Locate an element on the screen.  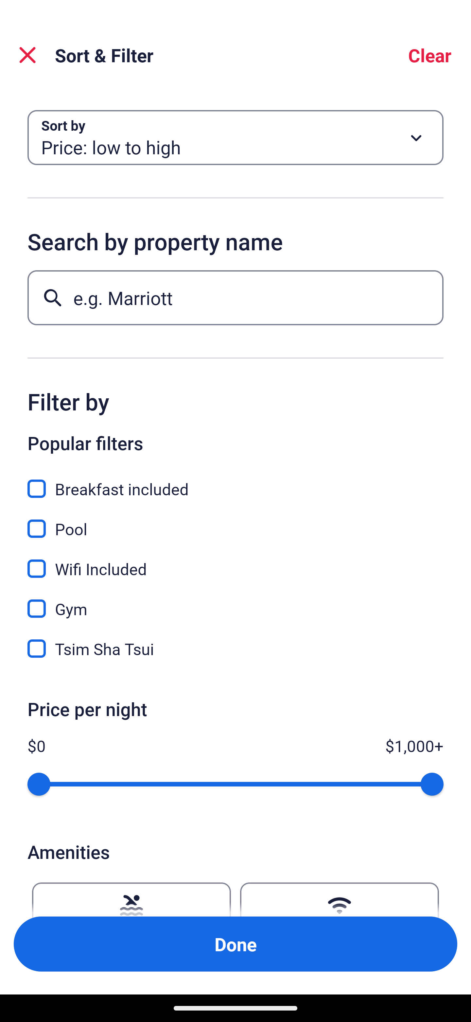
Clear is located at coordinates (430, 55).